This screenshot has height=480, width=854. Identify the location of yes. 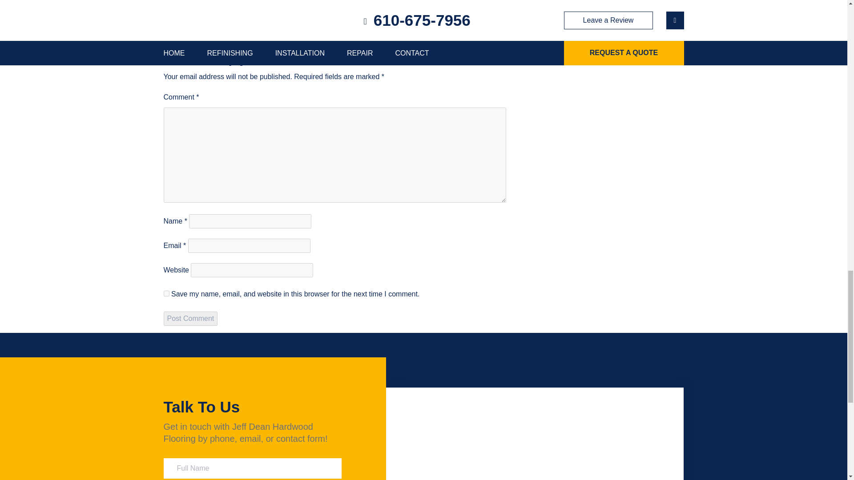
(166, 293).